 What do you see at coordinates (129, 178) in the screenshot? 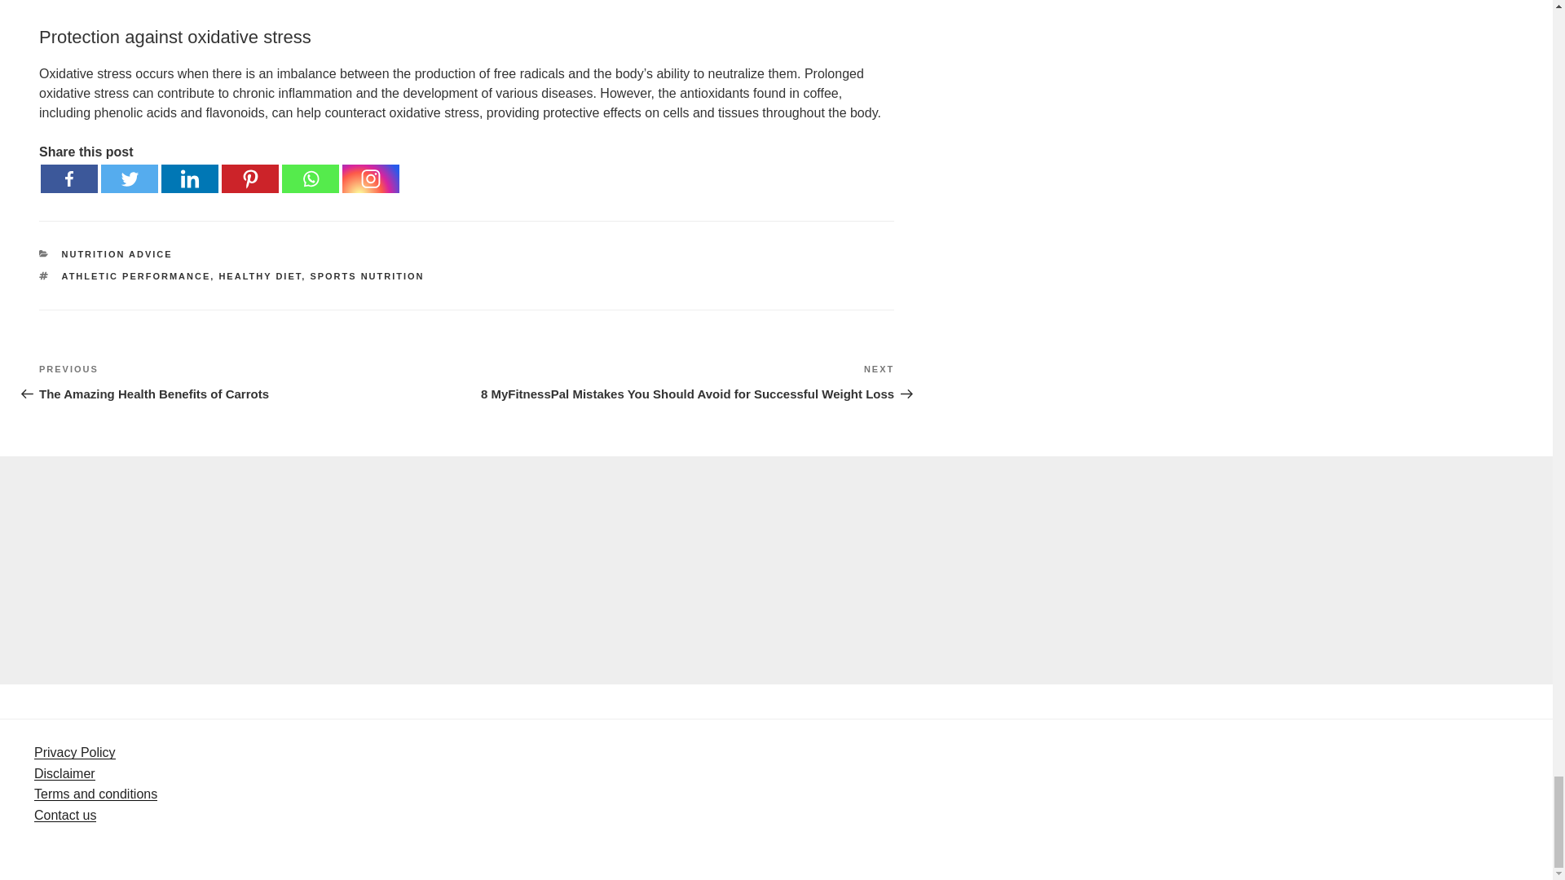
I see `Twitter` at bounding box center [129, 178].